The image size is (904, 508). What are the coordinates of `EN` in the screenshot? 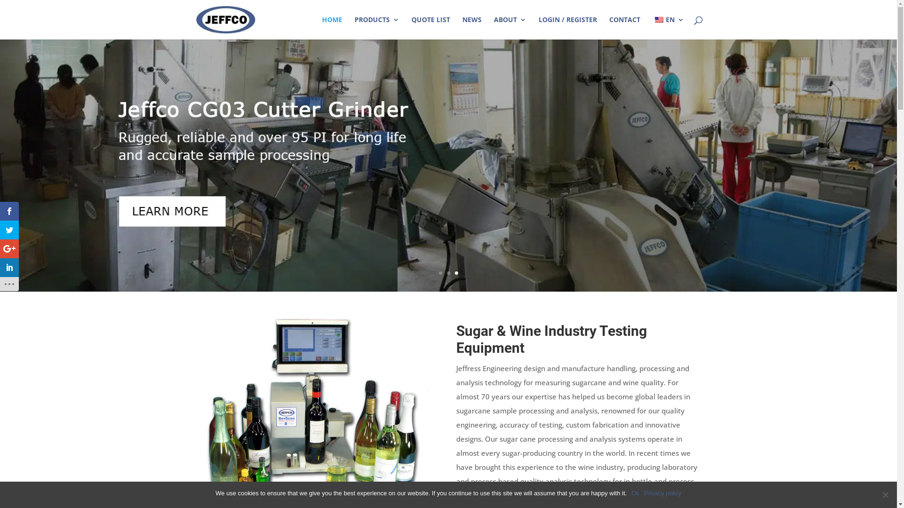 It's located at (669, 28).